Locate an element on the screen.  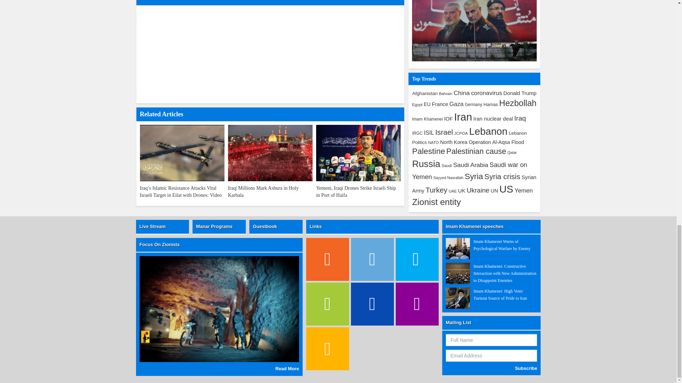
478 topics is located at coordinates (427, 104).